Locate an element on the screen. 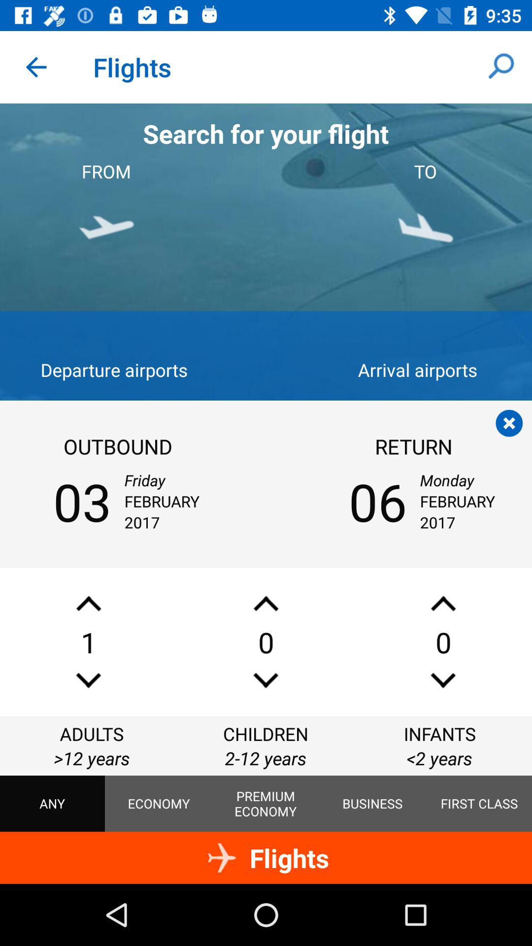 The width and height of the screenshot is (532, 946). close the flight is located at coordinates (509, 423).